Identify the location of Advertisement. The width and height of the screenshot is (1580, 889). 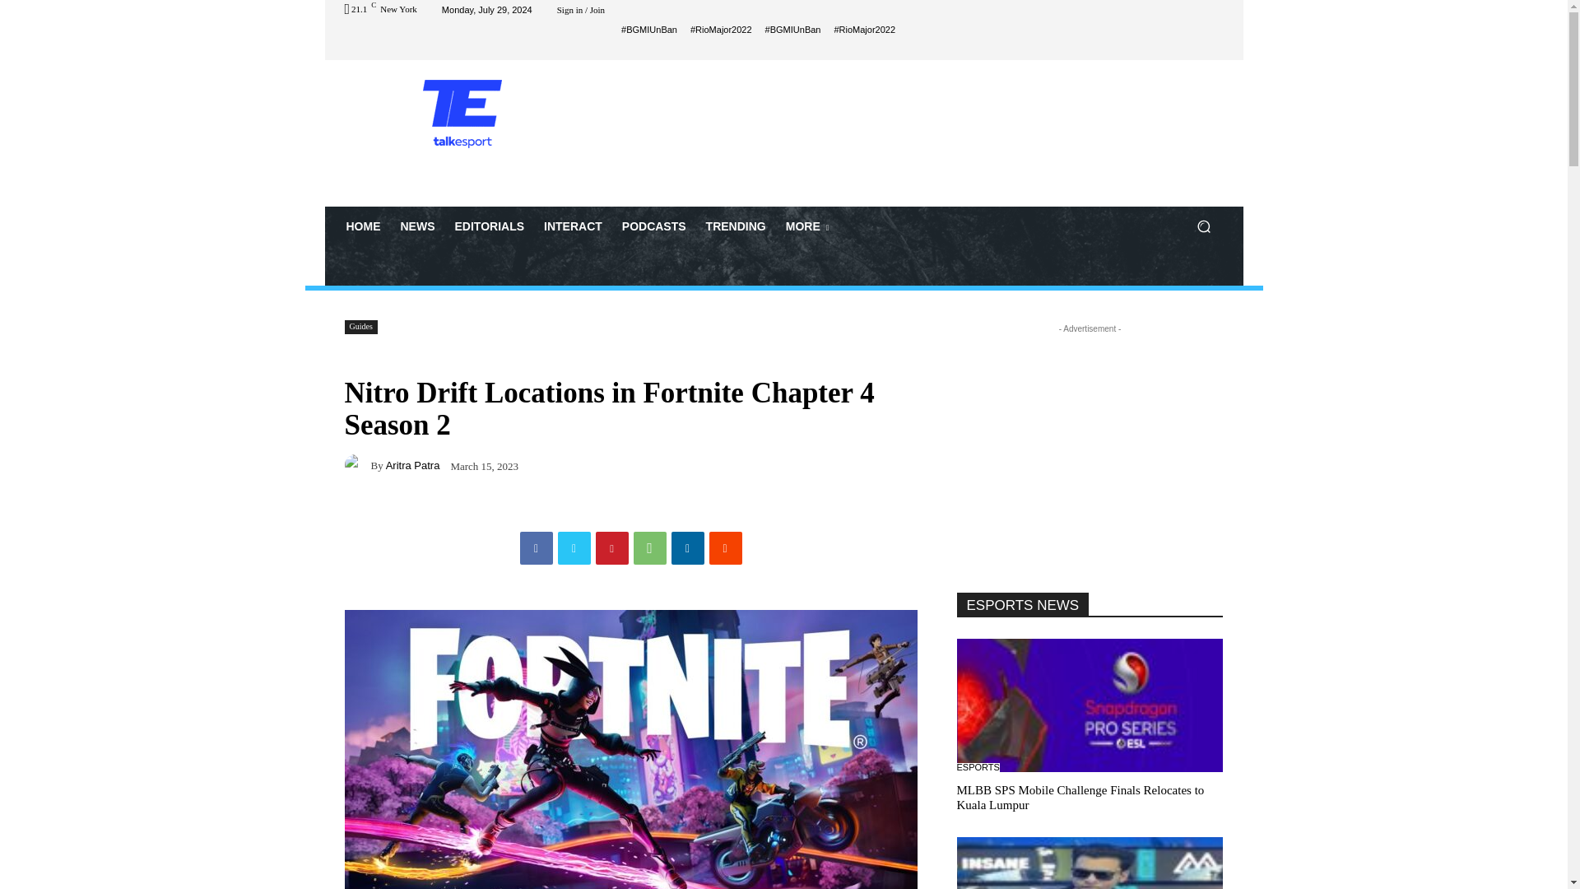
(922, 132).